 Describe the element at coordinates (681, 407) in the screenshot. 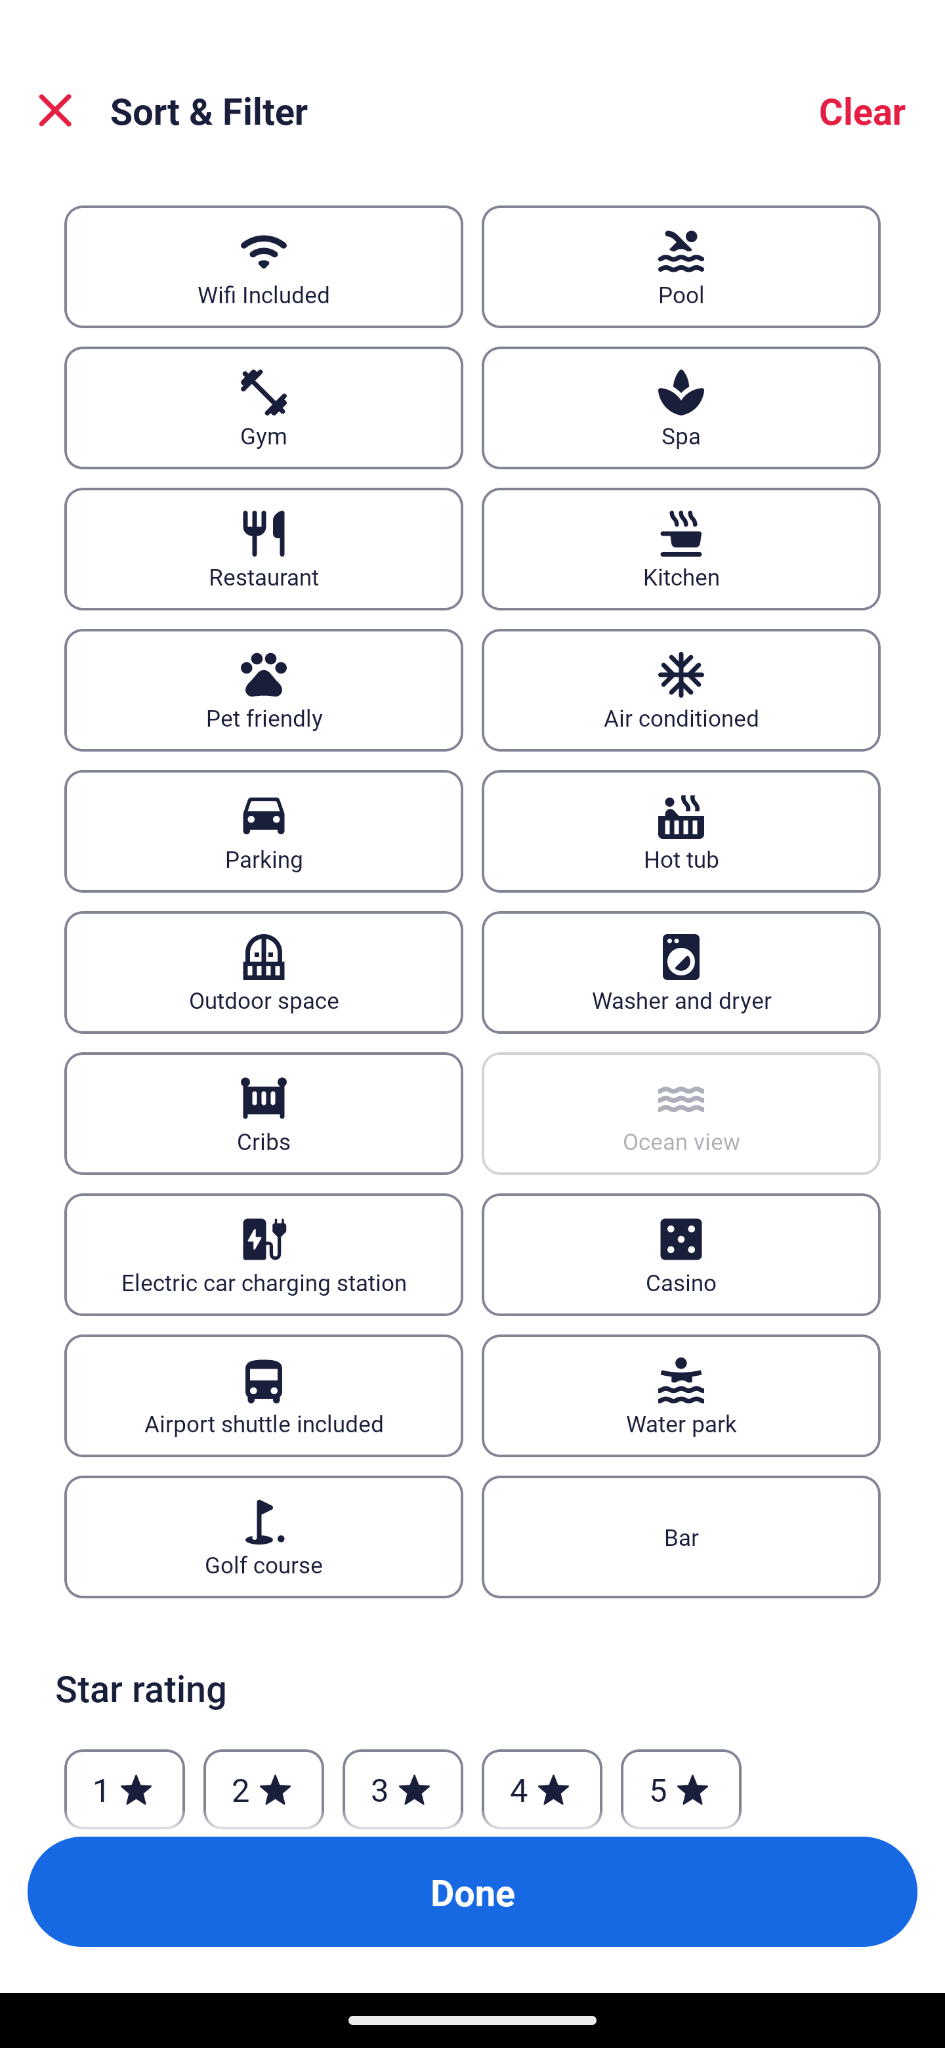

I see `Spa` at that location.